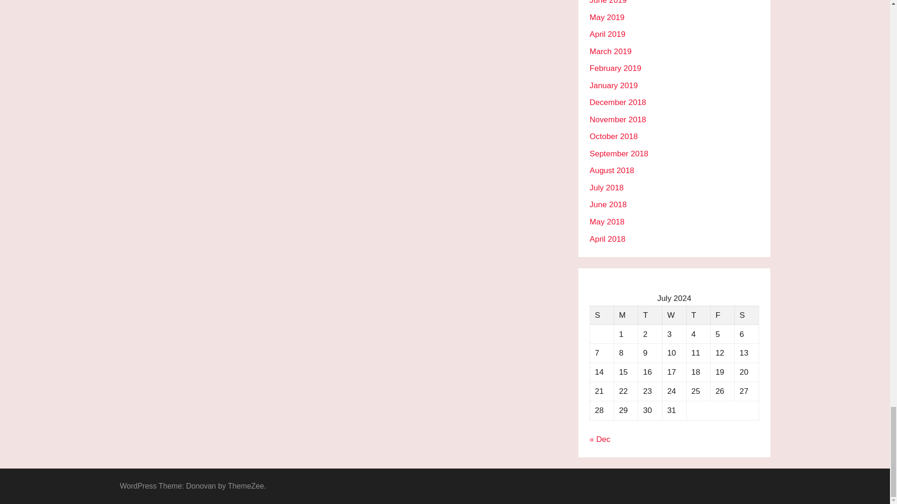  What do you see at coordinates (602, 315) in the screenshot?
I see `Sunday` at bounding box center [602, 315].